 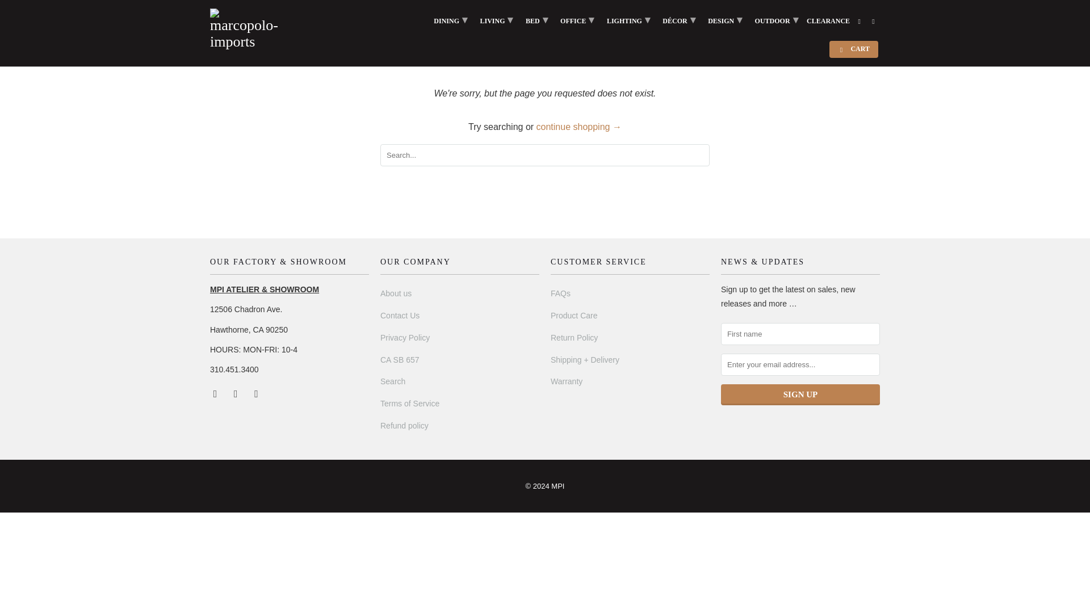 What do you see at coordinates (800, 394) in the screenshot?
I see `Sign Up` at bounding box center [800, 394].